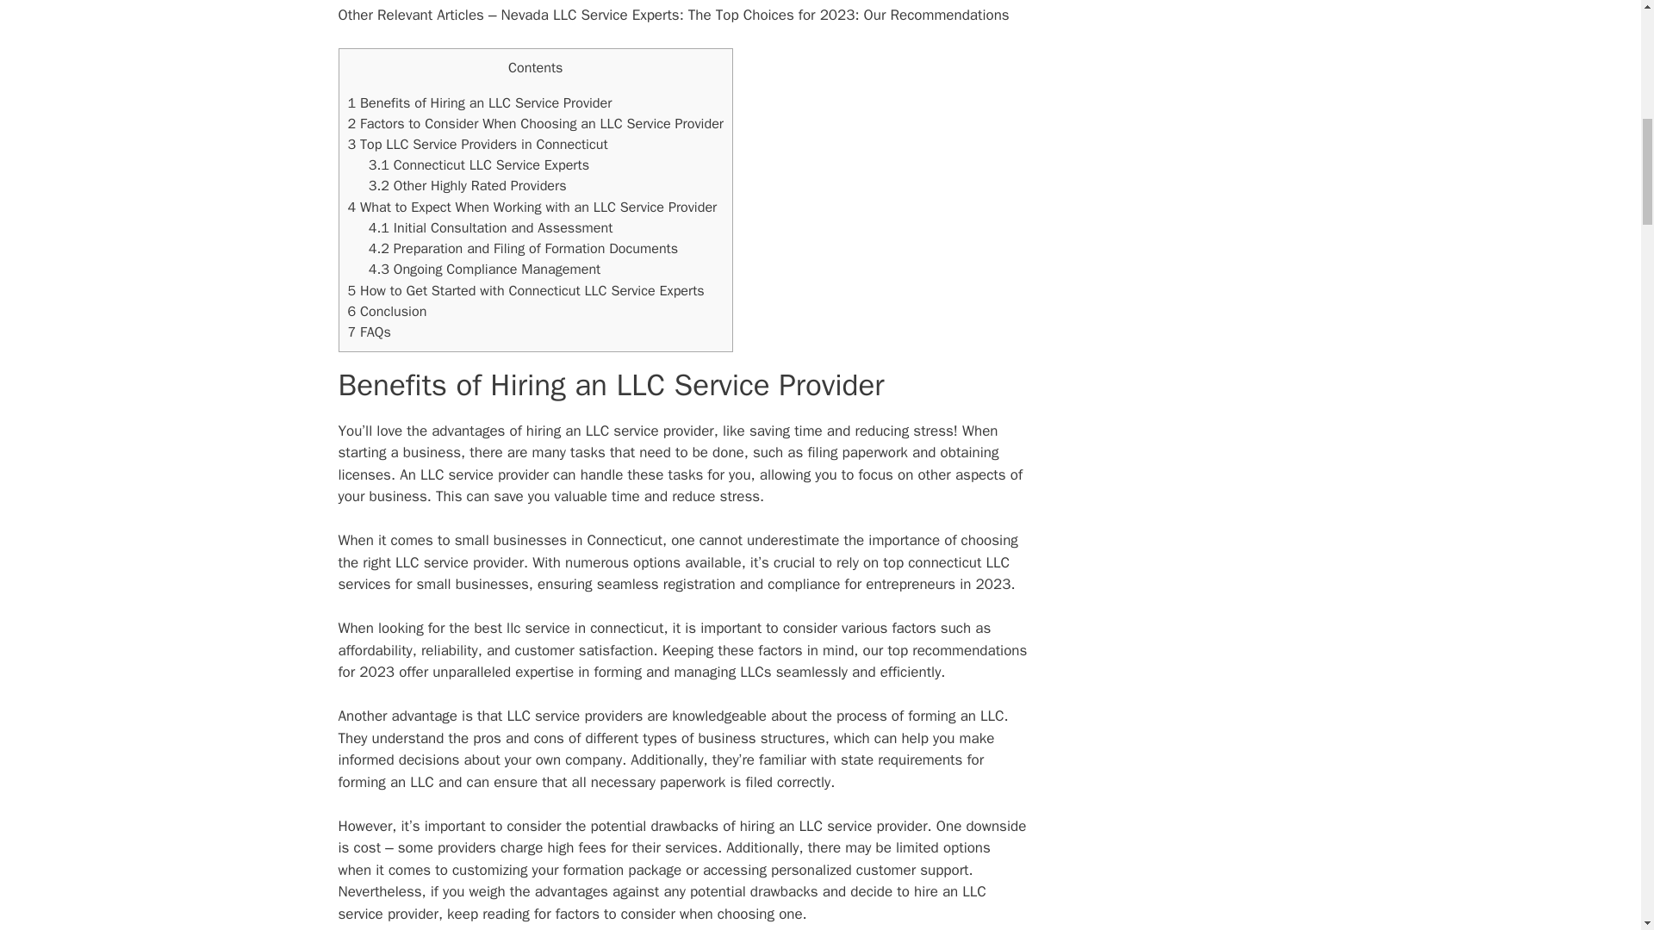 The height and width of the screenshot is (930, 1654). What do you see at coordinates (369, 332) in the screenshot?
I see `7 FAQs` at bounding box center [369, 332].